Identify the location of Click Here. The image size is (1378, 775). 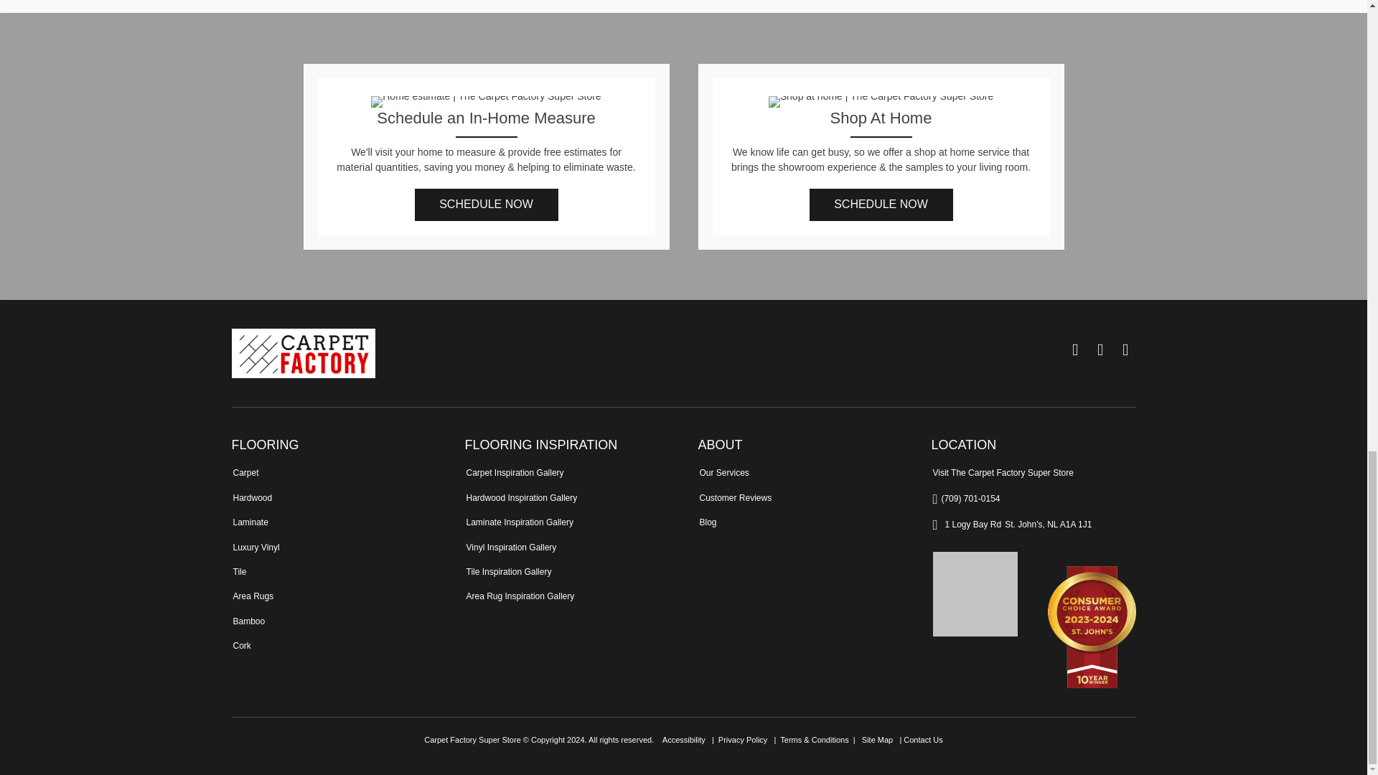
(881, 205).